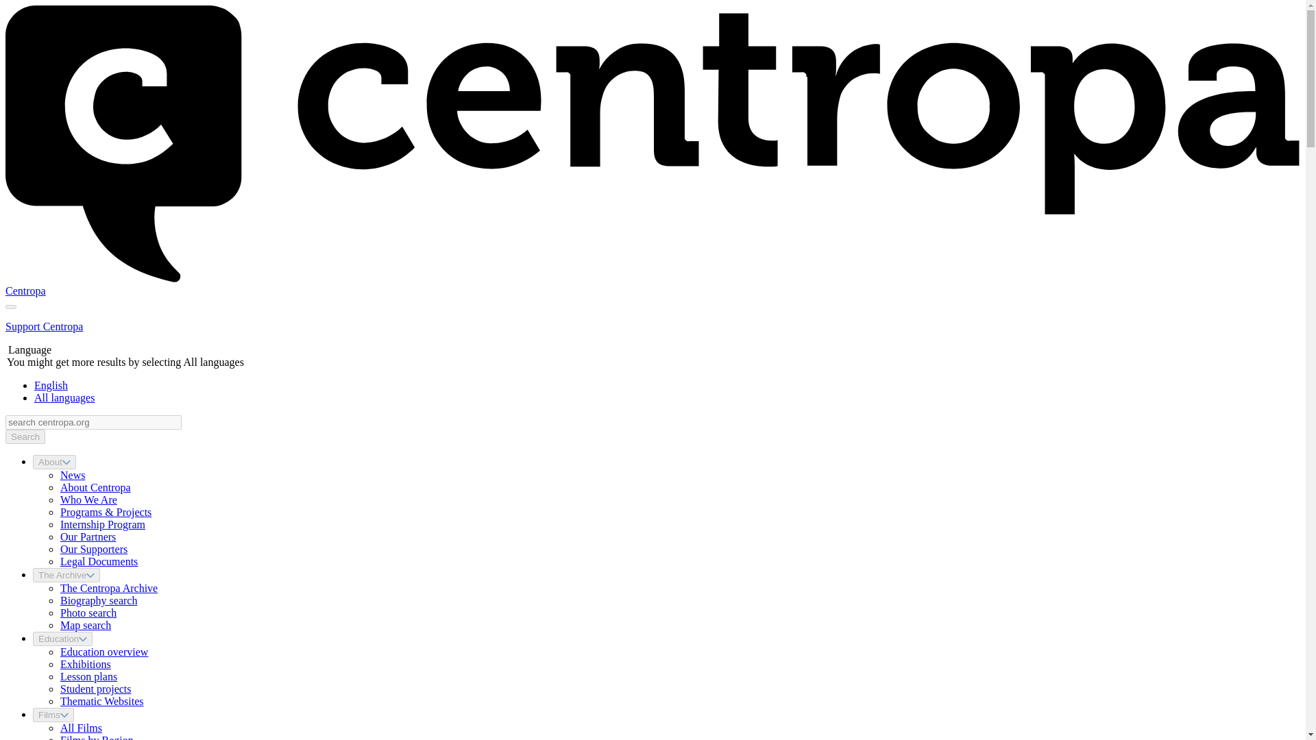 This screenshot has width=1316, height=740. What do you see at coordinates (53, 715) in the screenshot?
I see `Films` at bounding box center [53, 715].